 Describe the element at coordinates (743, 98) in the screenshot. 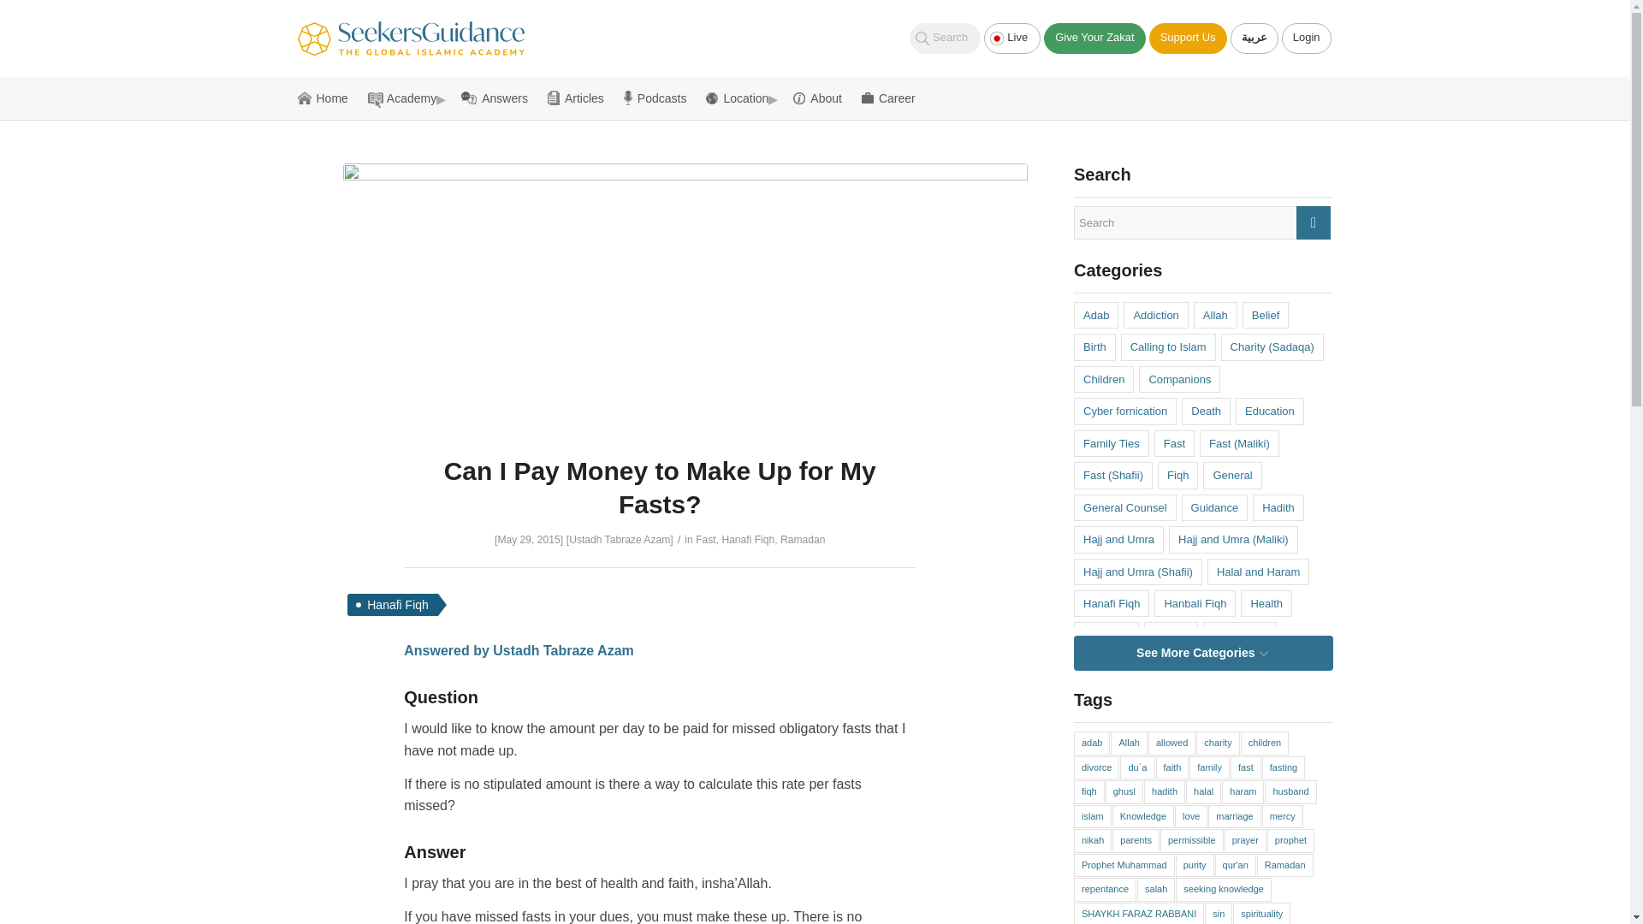

I see `Location` at that location.